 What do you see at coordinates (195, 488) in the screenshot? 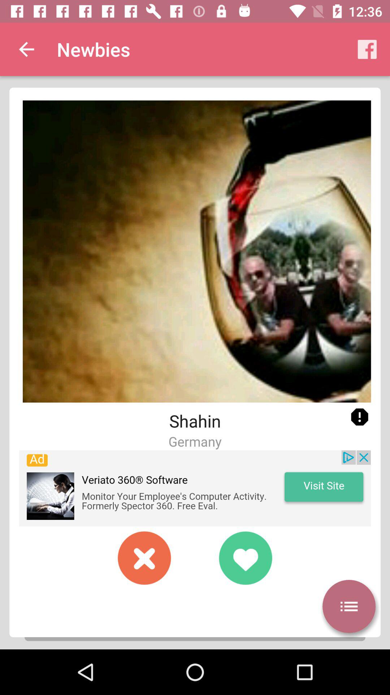
I see `open an advertised app` at bounding box center [195, 488].